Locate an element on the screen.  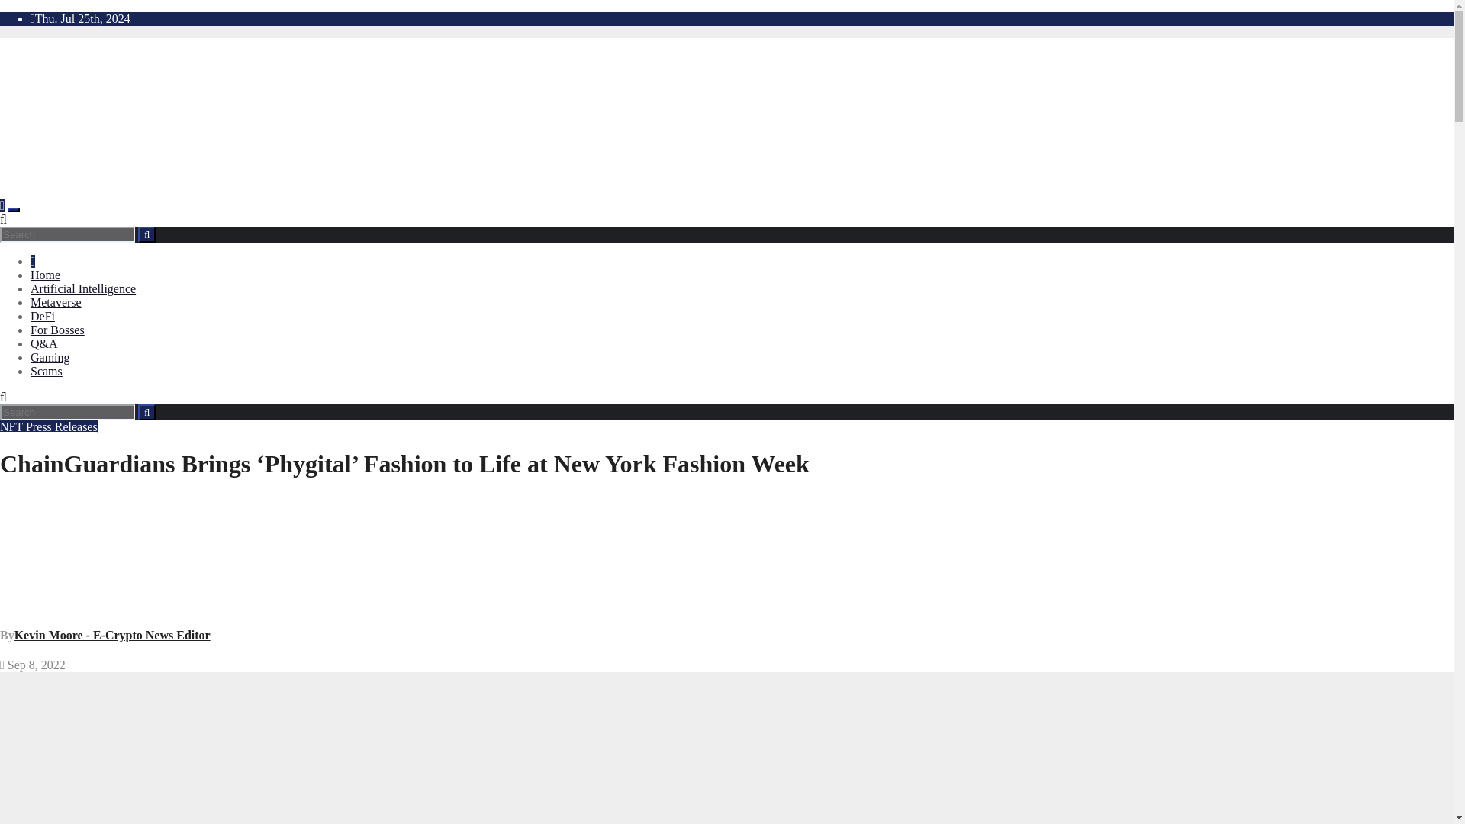
Scams is located at coordinates (47, 371).